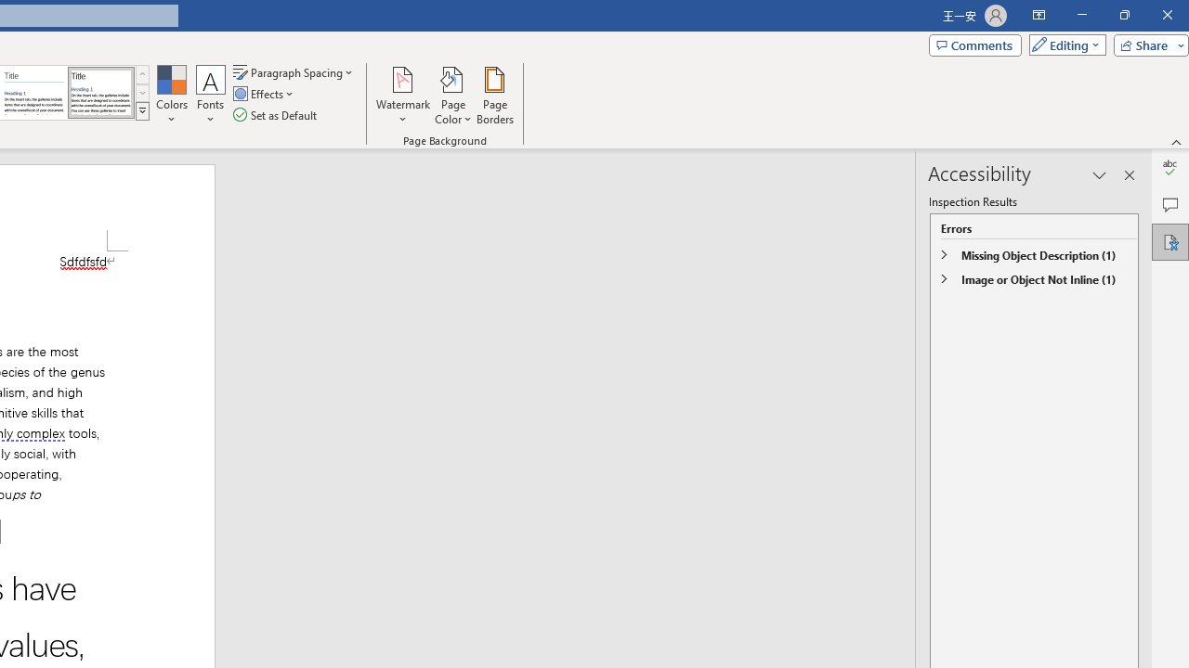 Image resolution: width=1189 pixels, height=668 pixels. Describe the element at coordinates (33, 93) in the screenshot. I see `Word 2010` at that location.